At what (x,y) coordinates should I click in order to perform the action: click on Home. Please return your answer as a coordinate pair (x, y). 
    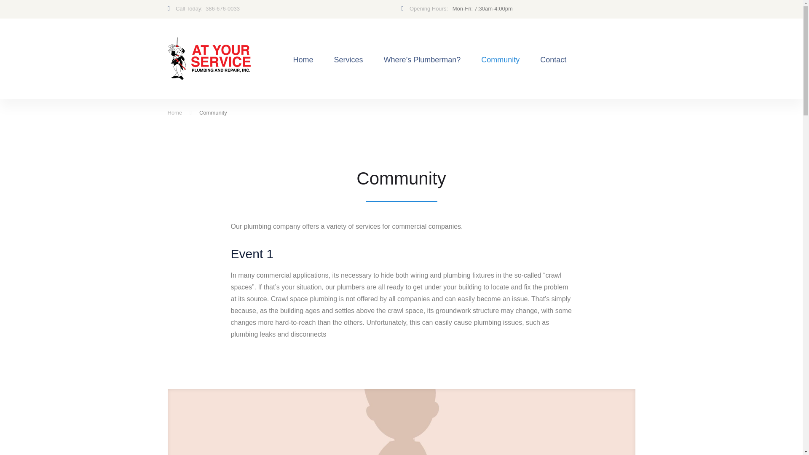
    Looking at the image, I should click on (303, 60).